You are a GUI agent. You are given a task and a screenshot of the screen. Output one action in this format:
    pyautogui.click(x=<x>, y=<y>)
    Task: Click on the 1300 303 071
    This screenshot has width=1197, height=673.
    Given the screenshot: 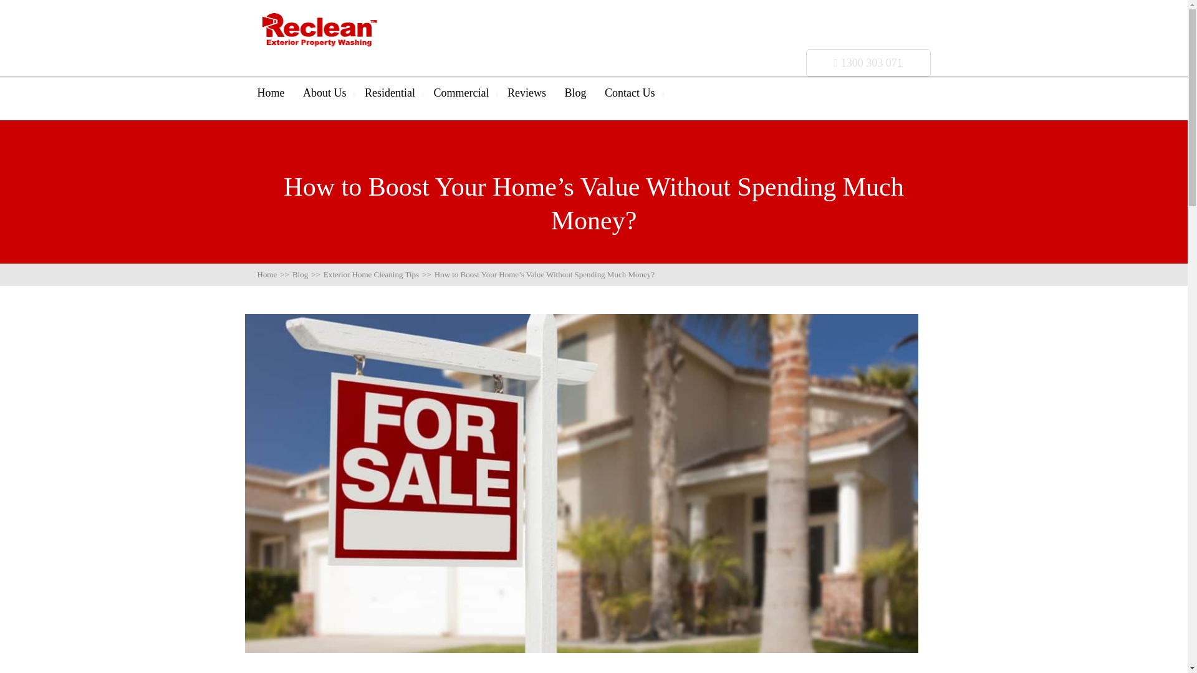 What is the action you would take?
    pyautogui.click(x=868, y=62)
    